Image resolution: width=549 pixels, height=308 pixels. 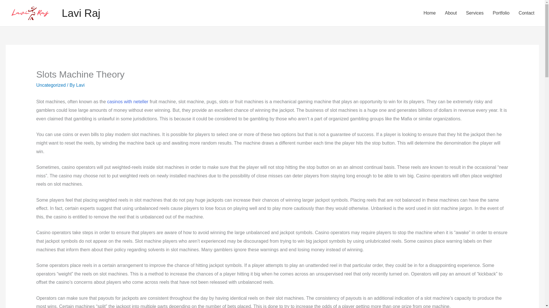 What do you see at coordinates (80, 85) in the screenshot?
I see `Lavi` at bounding box center [80, 85].